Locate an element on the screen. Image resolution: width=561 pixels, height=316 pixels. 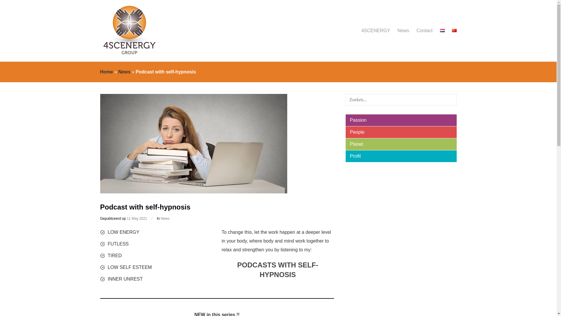
4SCENERGY is located at coordinates (376, 31).